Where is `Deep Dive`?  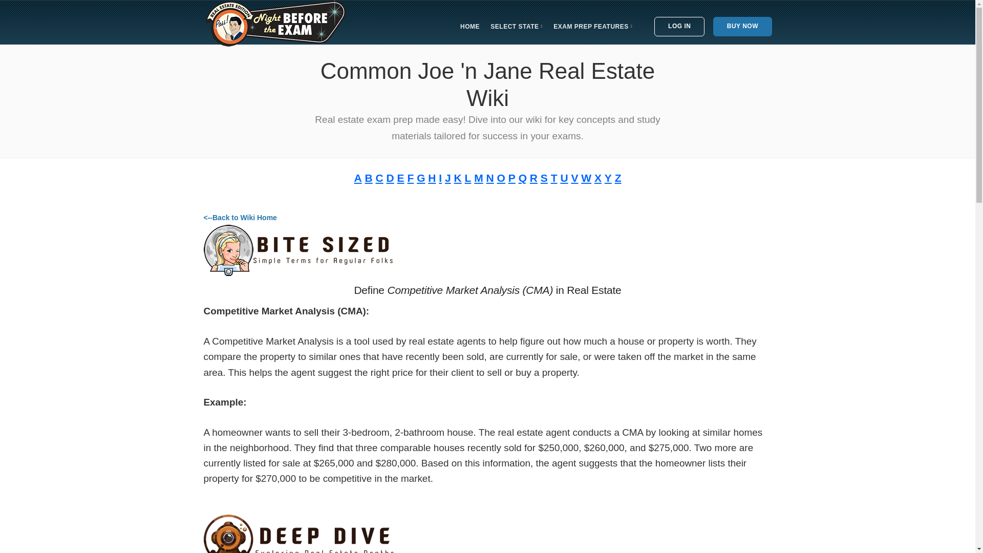
Deep Dive is located at coordinates (298, 534).